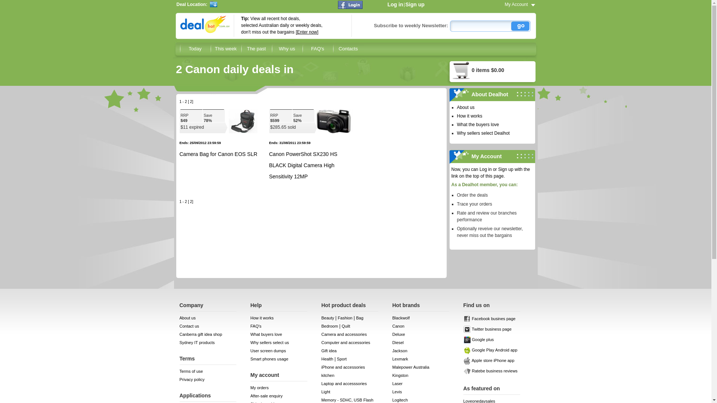 The image size is (717, 403). What do you see at coordinates (268, 351) in the screenshot?
I see `User screen dumps` at bounding box center [268, 351].